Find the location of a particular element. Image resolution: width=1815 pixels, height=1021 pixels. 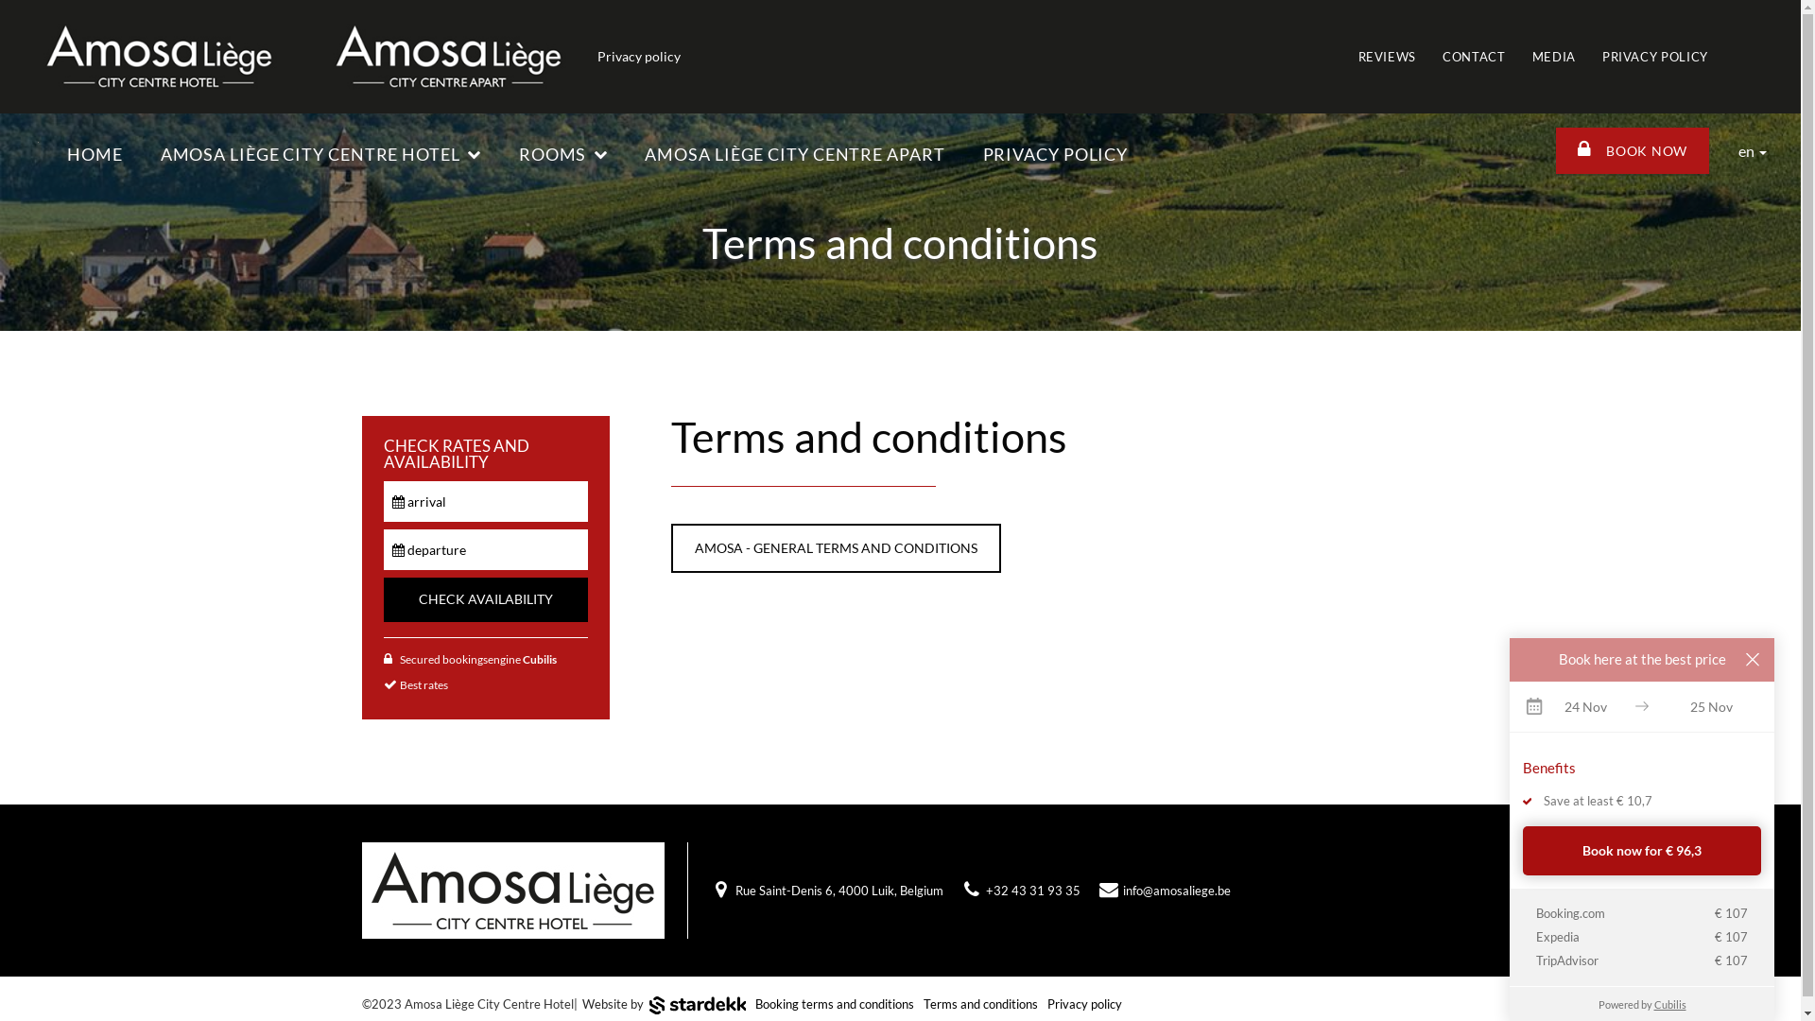

AMOSA - GENERAL TERMS AND CONDITIONS is located at coordinates (836, 548).